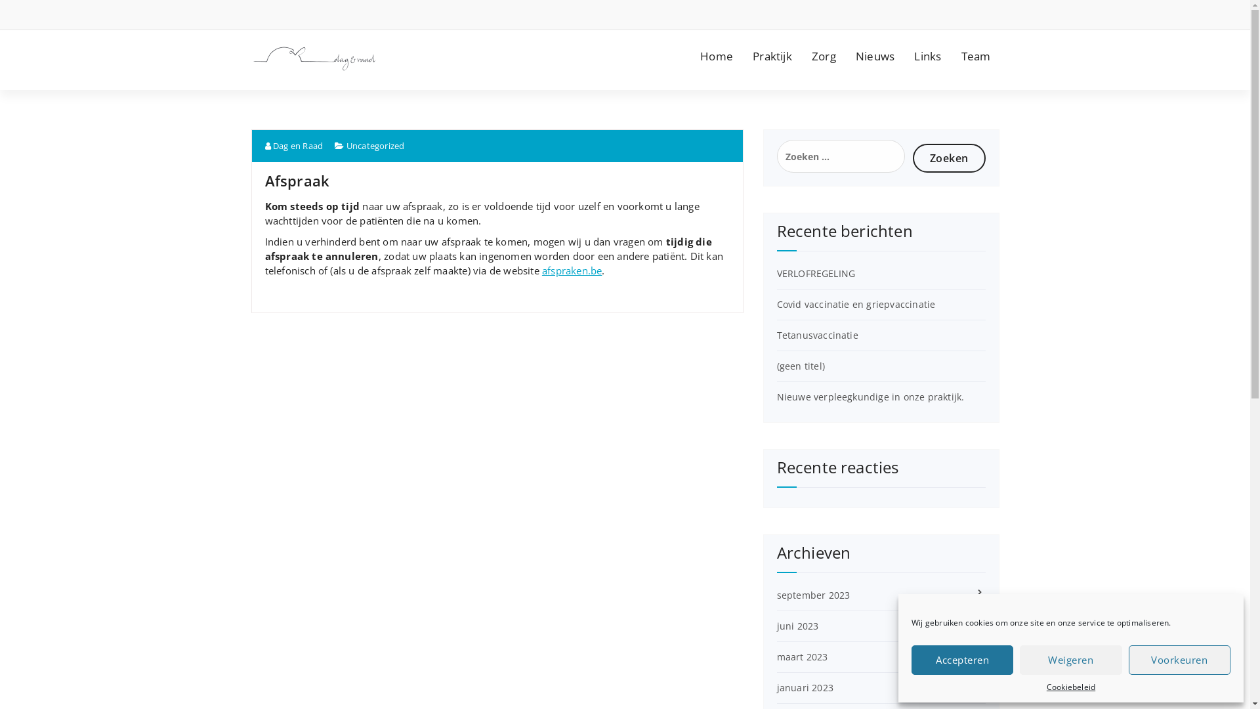 This screenshot has width=1260, height=709. Describe the element at coordinates (1180, 660) in the screenshot. I see `Voorkeuren` at that location.